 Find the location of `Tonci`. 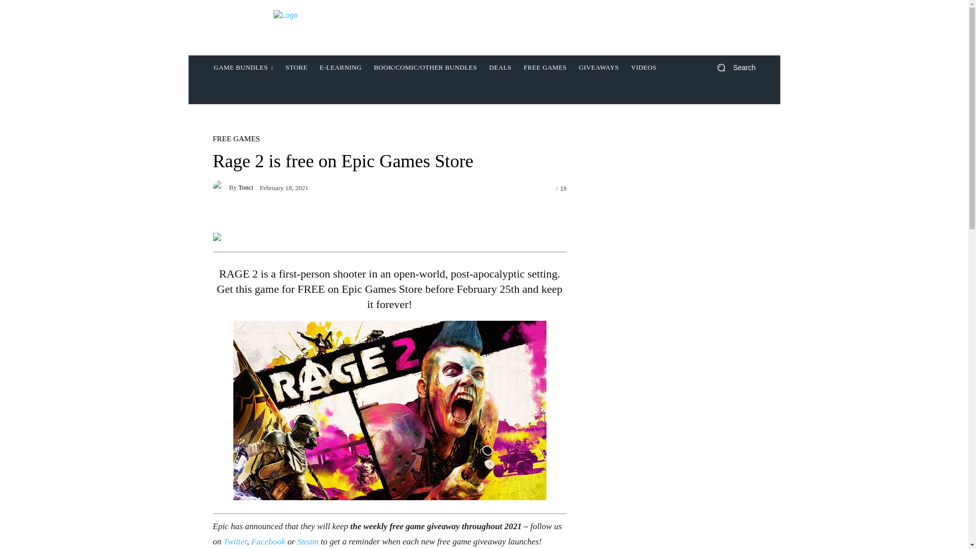

Tonci is located at coordinates (245, 187).